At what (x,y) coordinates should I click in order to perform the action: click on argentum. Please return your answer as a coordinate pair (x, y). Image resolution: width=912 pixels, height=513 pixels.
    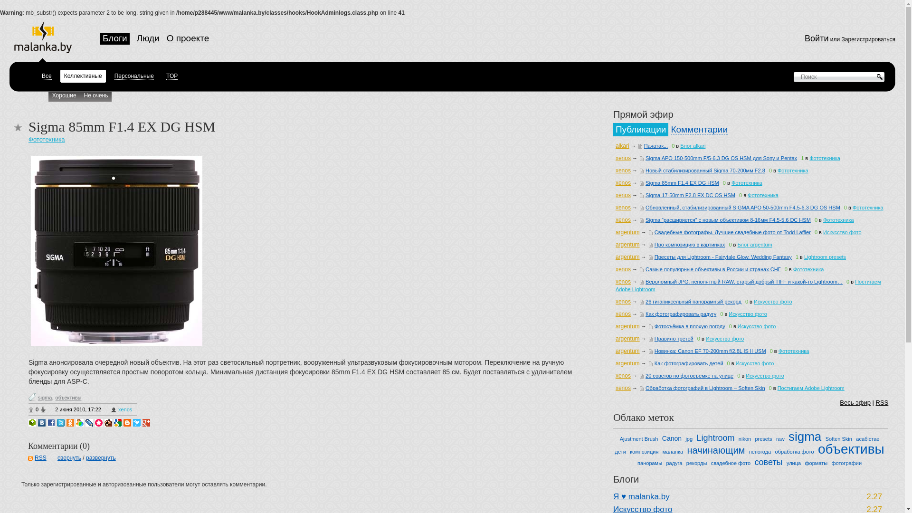
    Looking at the image, I should click on (628, 339).